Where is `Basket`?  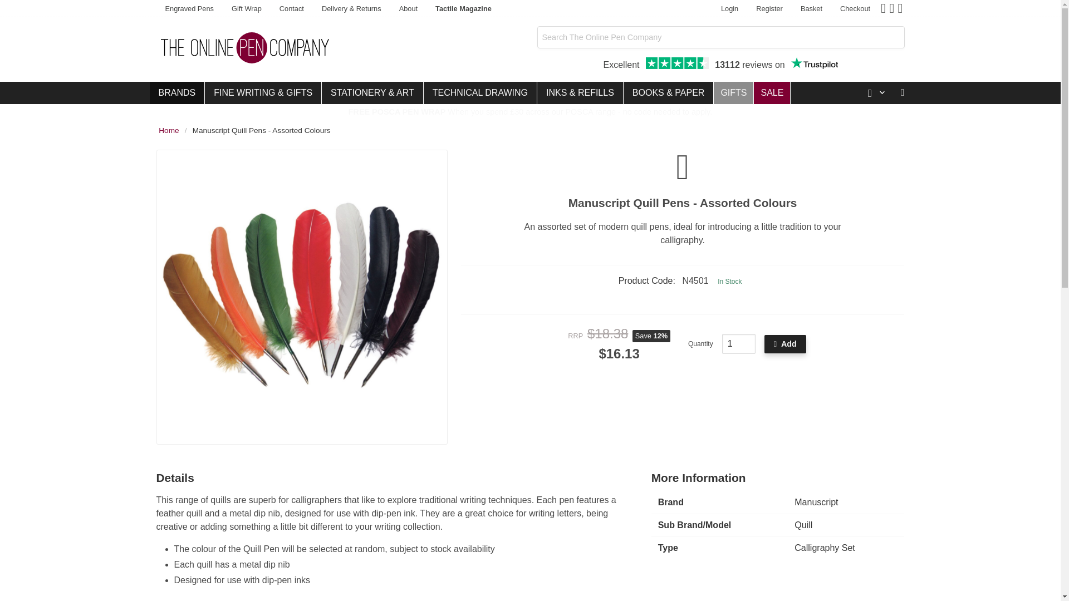
Basket is located at coordinates (463, 9).